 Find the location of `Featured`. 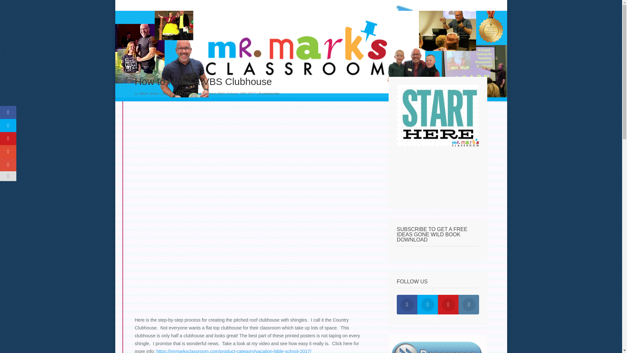

Featured is located at coordinates (193, 93).